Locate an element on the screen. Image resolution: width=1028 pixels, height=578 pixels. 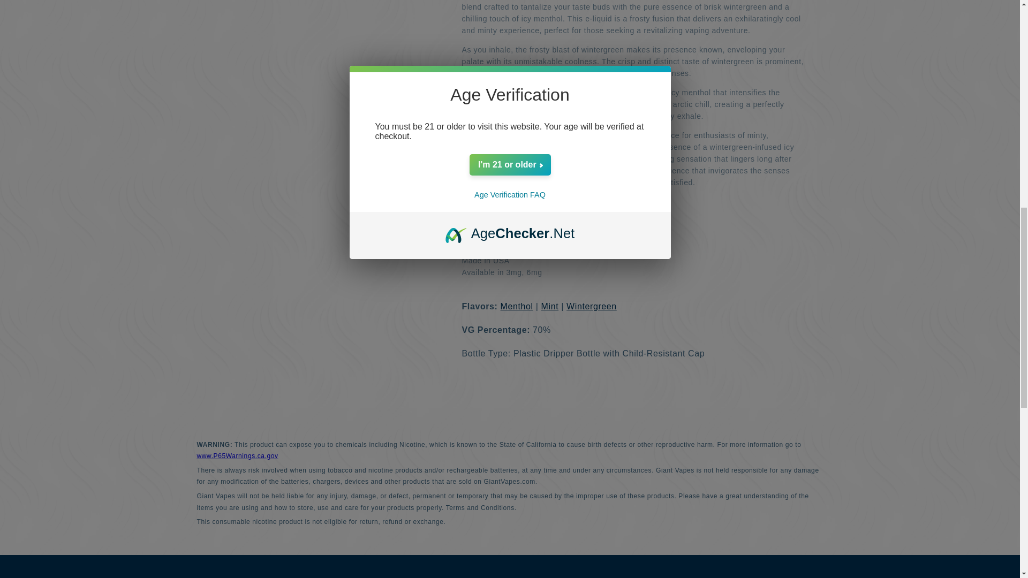
Shop All Menthol Flavored Vape Juices is located at coordinates (517, 306).